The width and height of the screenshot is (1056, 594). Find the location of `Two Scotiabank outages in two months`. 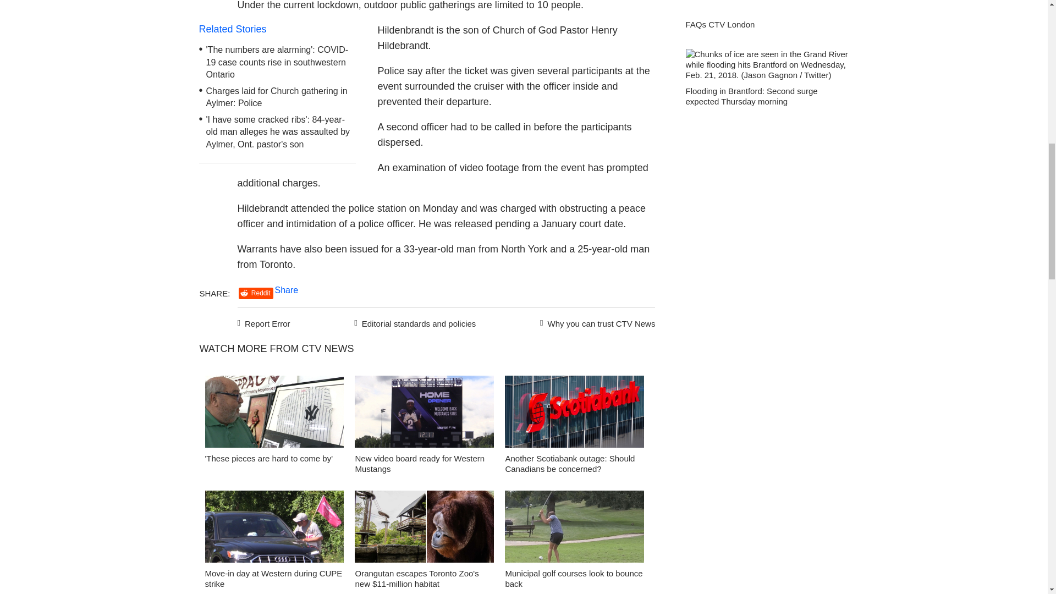

Two Scotiabank outages in two months is located at coordinates (574, 415).